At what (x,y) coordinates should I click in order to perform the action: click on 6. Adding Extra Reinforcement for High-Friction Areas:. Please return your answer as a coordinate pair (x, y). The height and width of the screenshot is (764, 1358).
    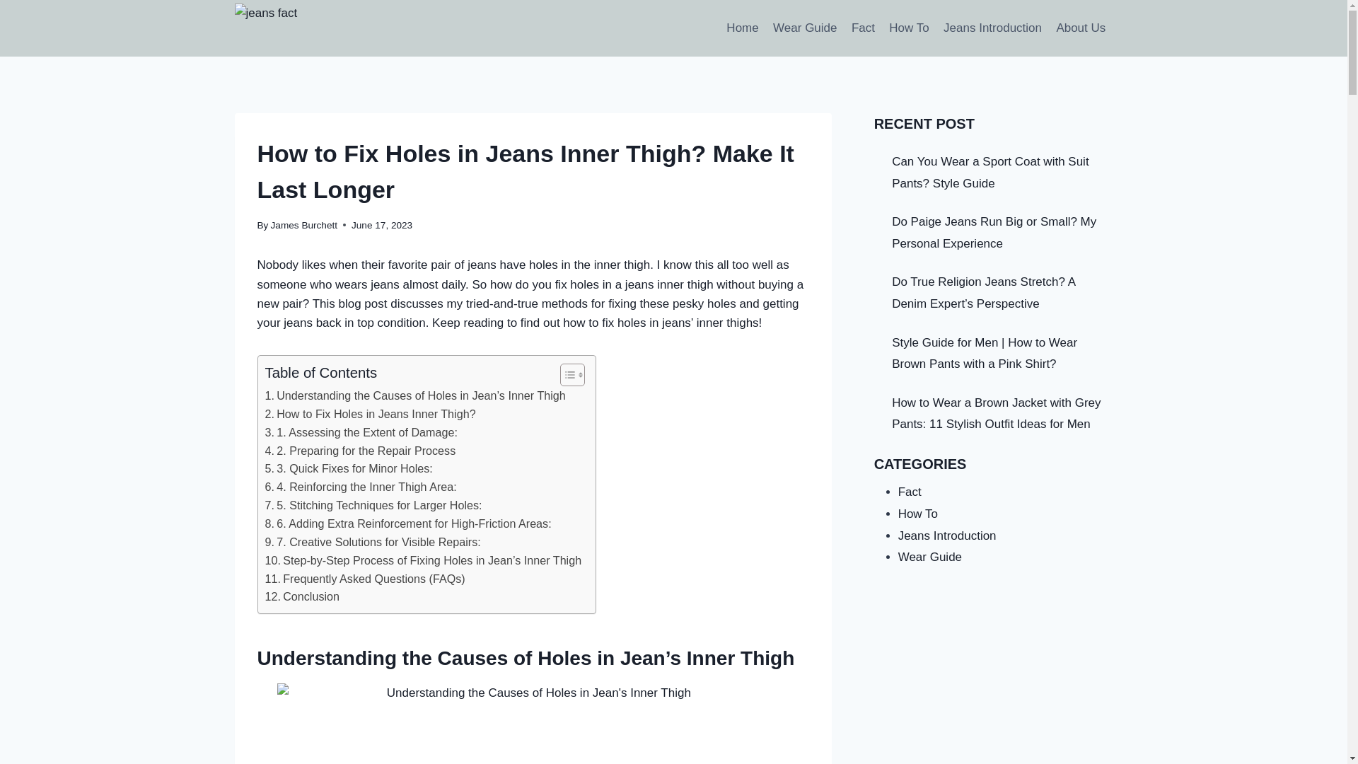
    Looking at the image, I should click on (407, 523).